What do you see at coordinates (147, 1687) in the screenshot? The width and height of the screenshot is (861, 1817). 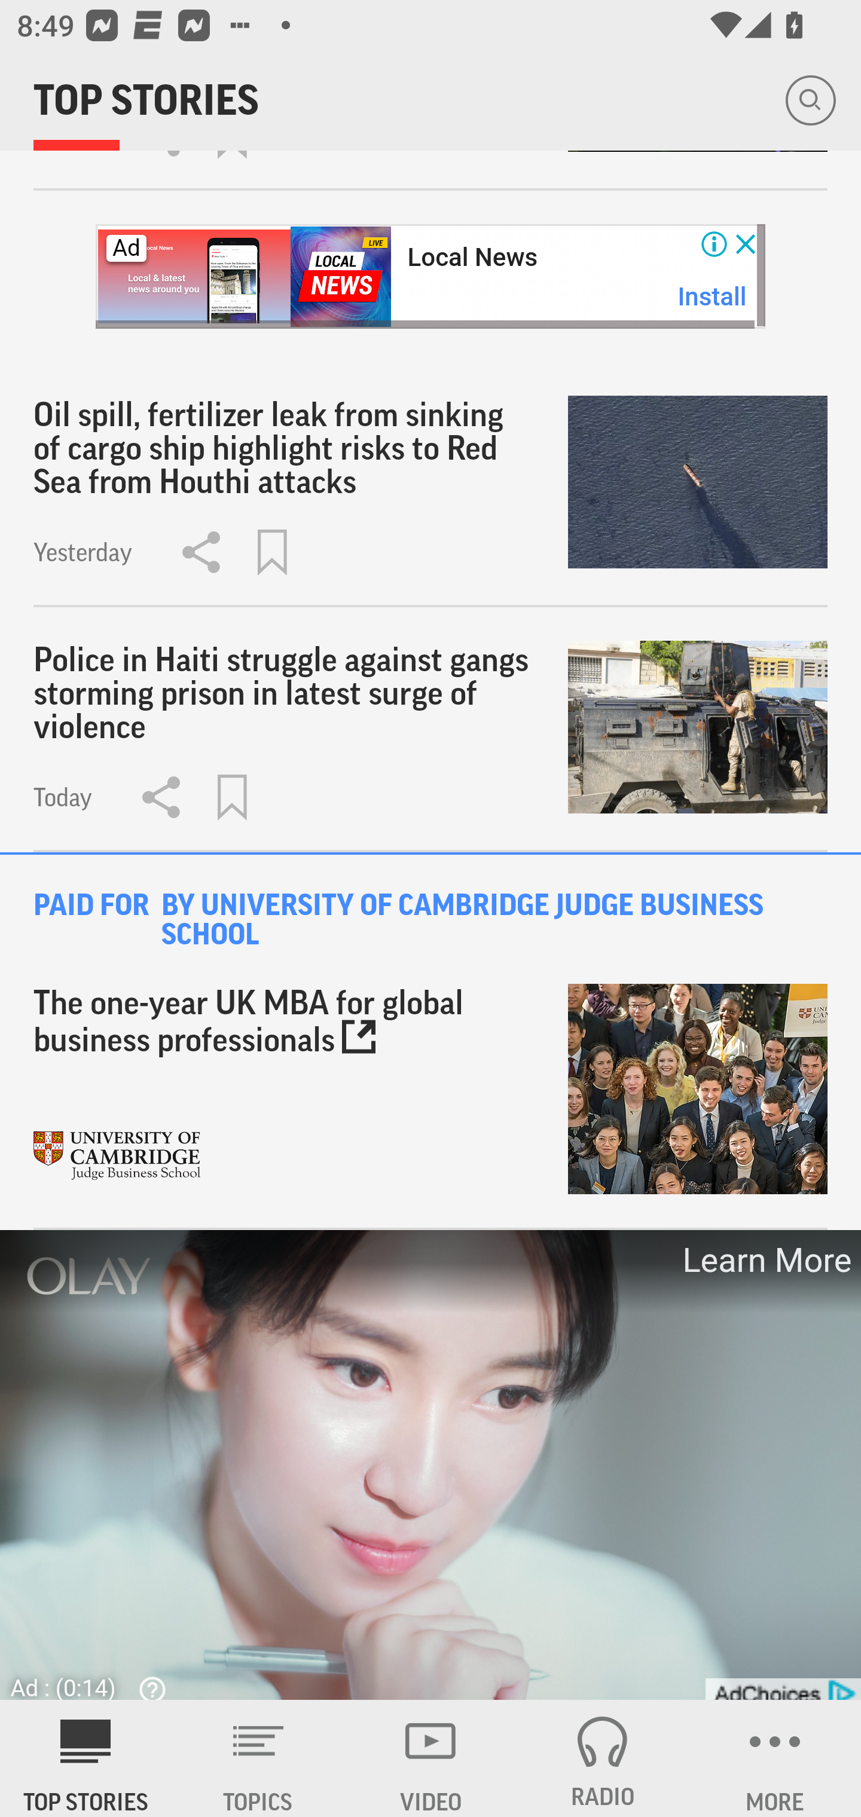 I see `Why This Ad?` at bounding box center [147, 1687].